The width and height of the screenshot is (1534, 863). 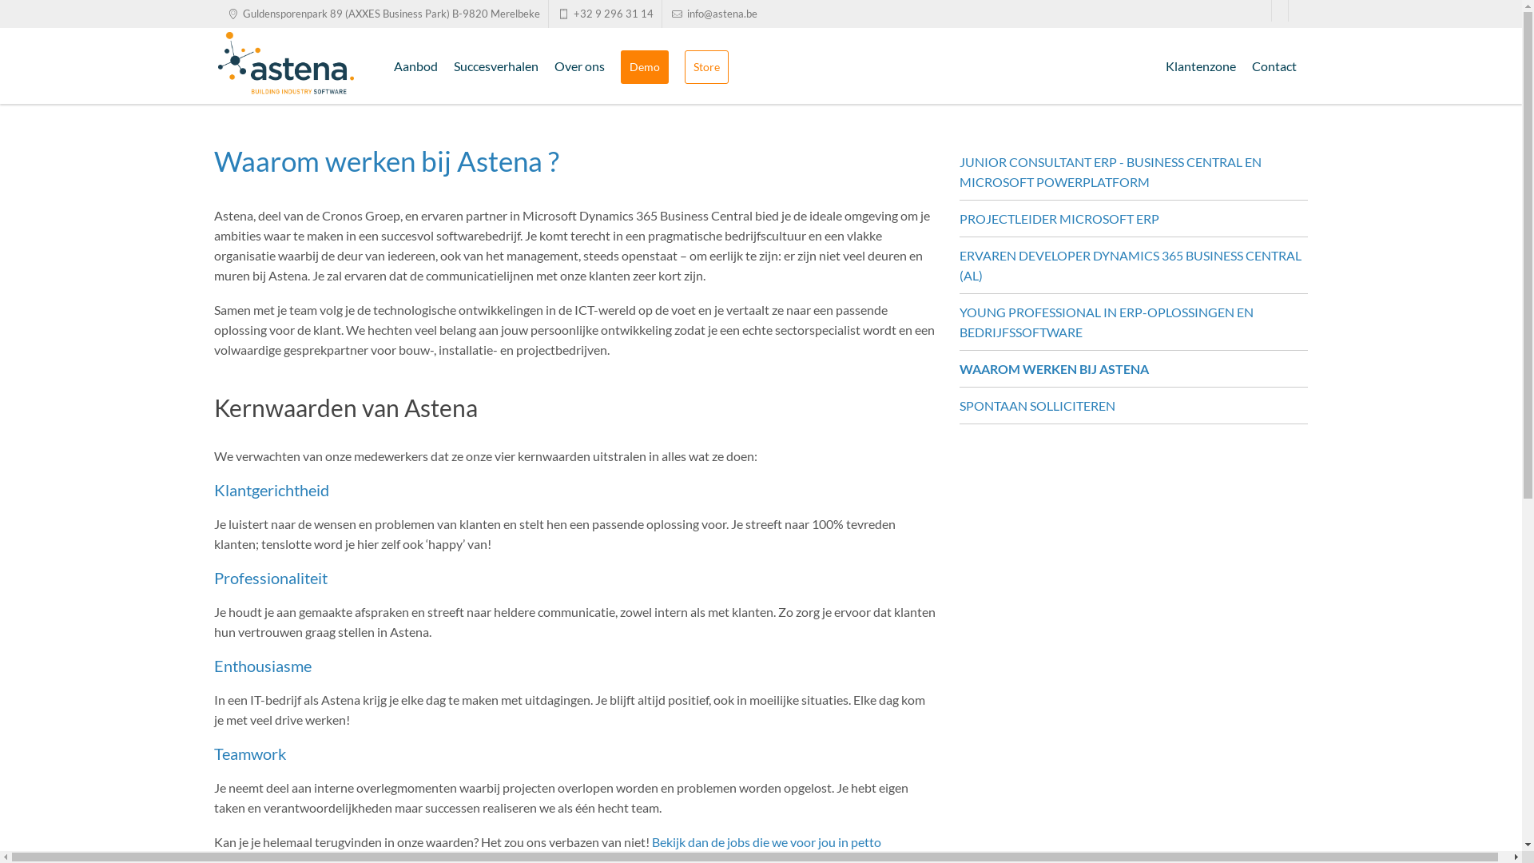 What do you see at coordinates (415, 66) in the screenshot?
I see `Aanbod` at bounding box center [415, 66].